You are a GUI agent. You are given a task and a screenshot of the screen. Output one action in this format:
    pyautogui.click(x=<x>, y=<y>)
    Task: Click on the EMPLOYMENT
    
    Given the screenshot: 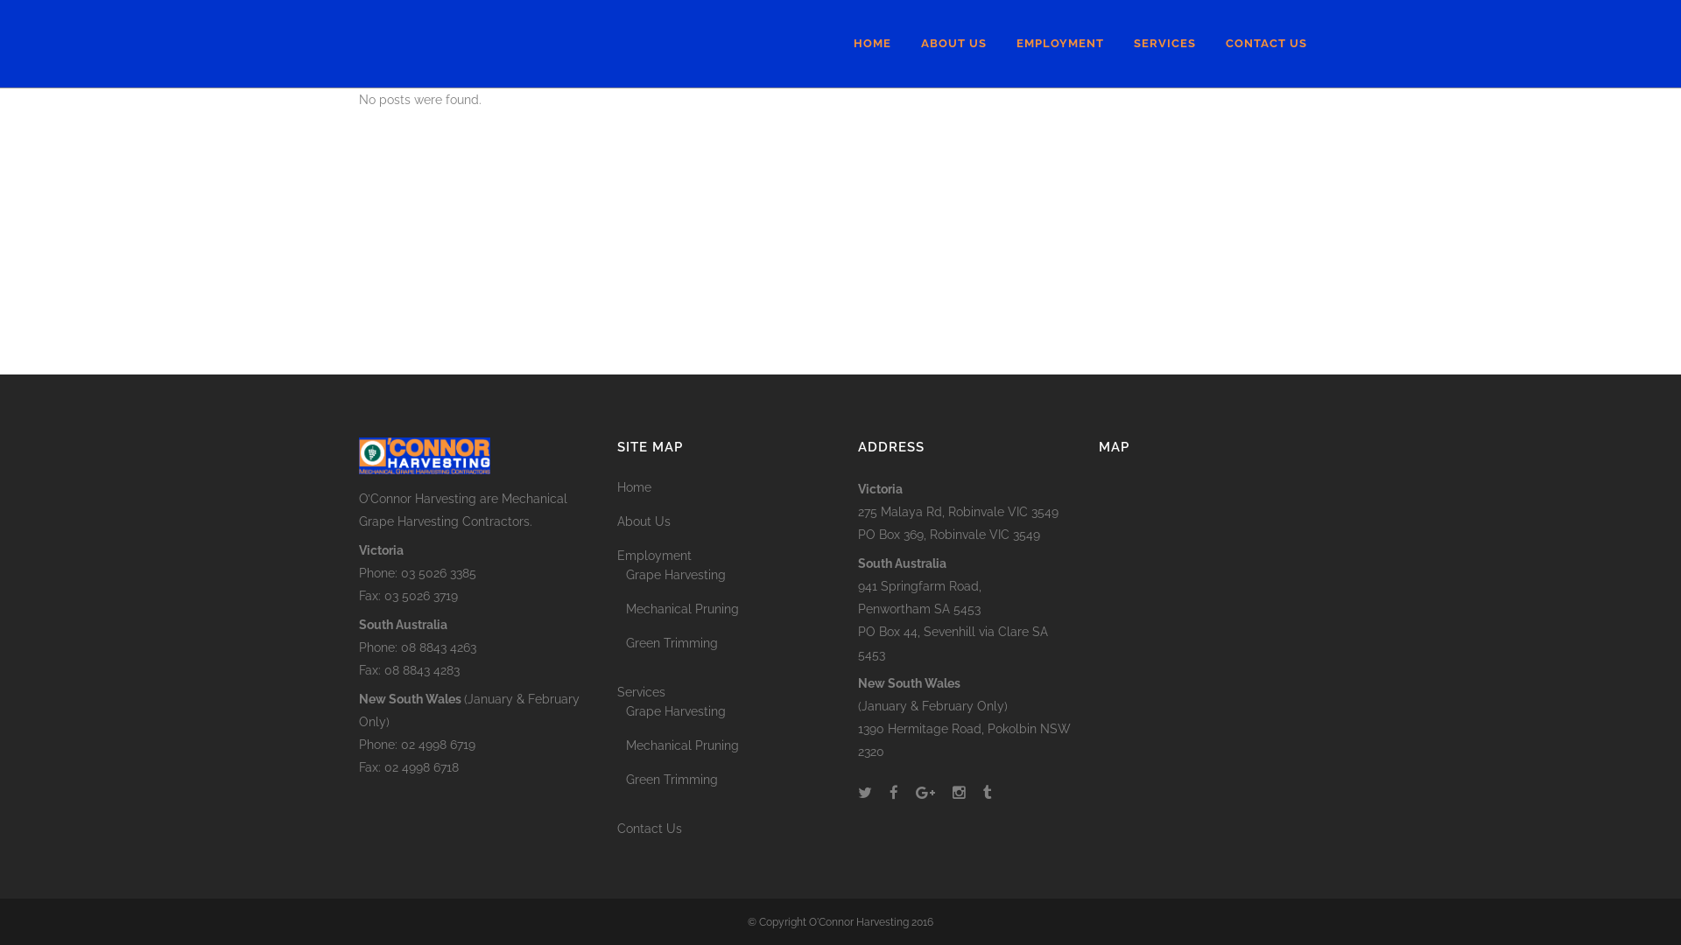 What is the action you would take?
    pyautogui.click(x=1060, y=44)
    